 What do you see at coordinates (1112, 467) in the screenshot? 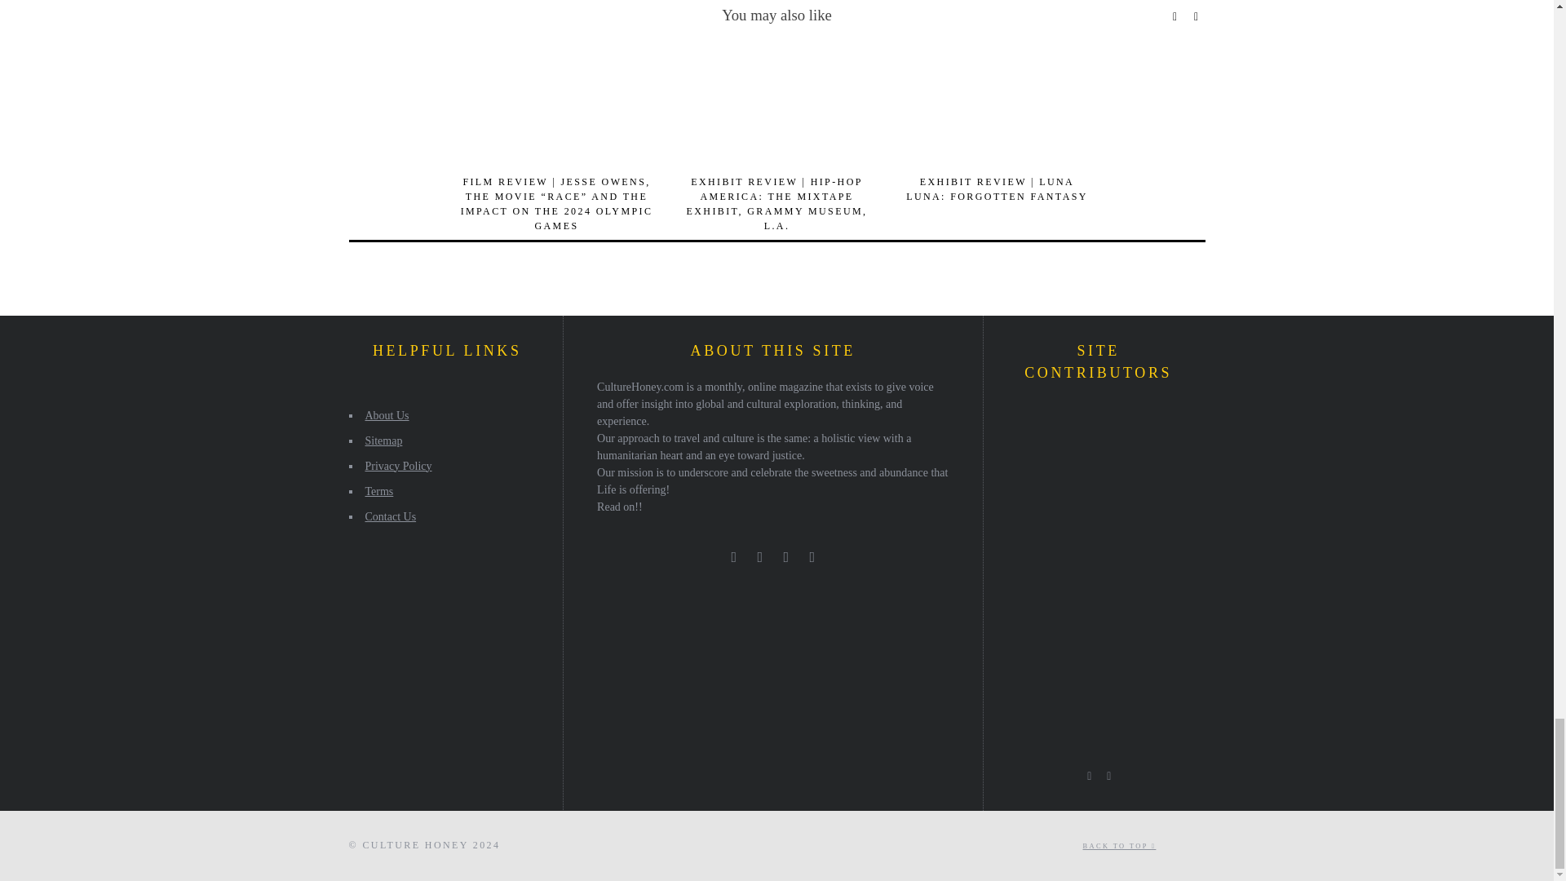
I see `Jonathan Scott` at bounding box center [1112, 467].